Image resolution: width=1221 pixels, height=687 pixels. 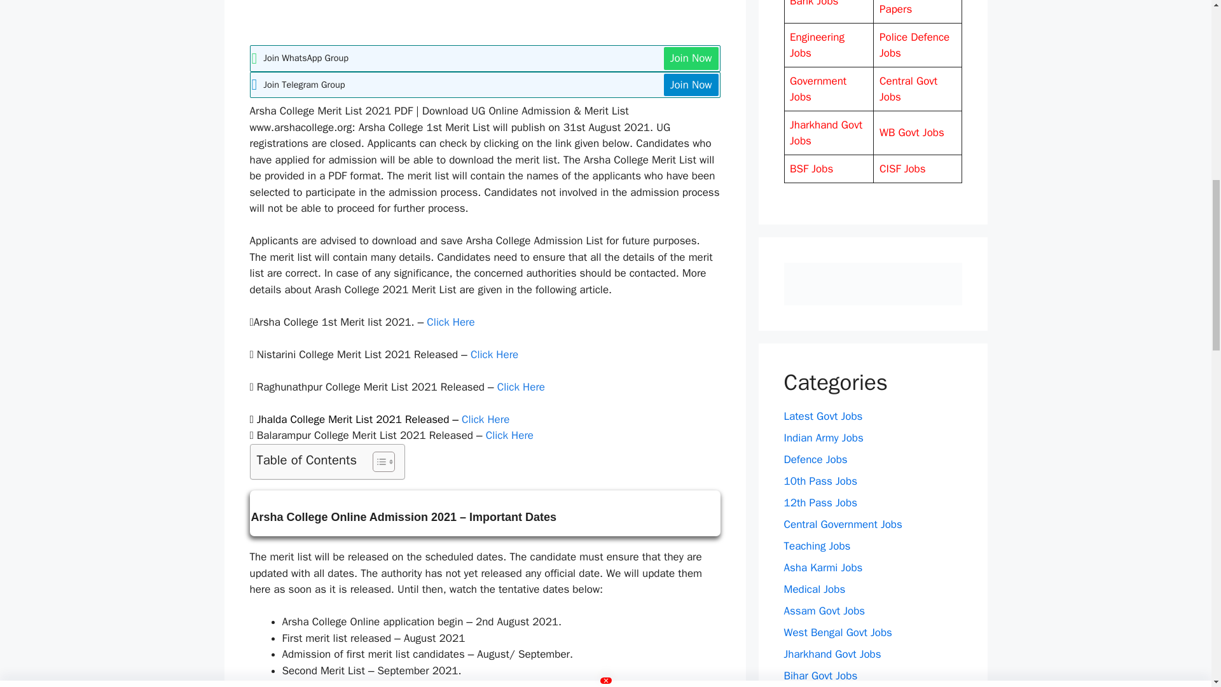 I want to click on Join Now, so click(x=691, y=85).